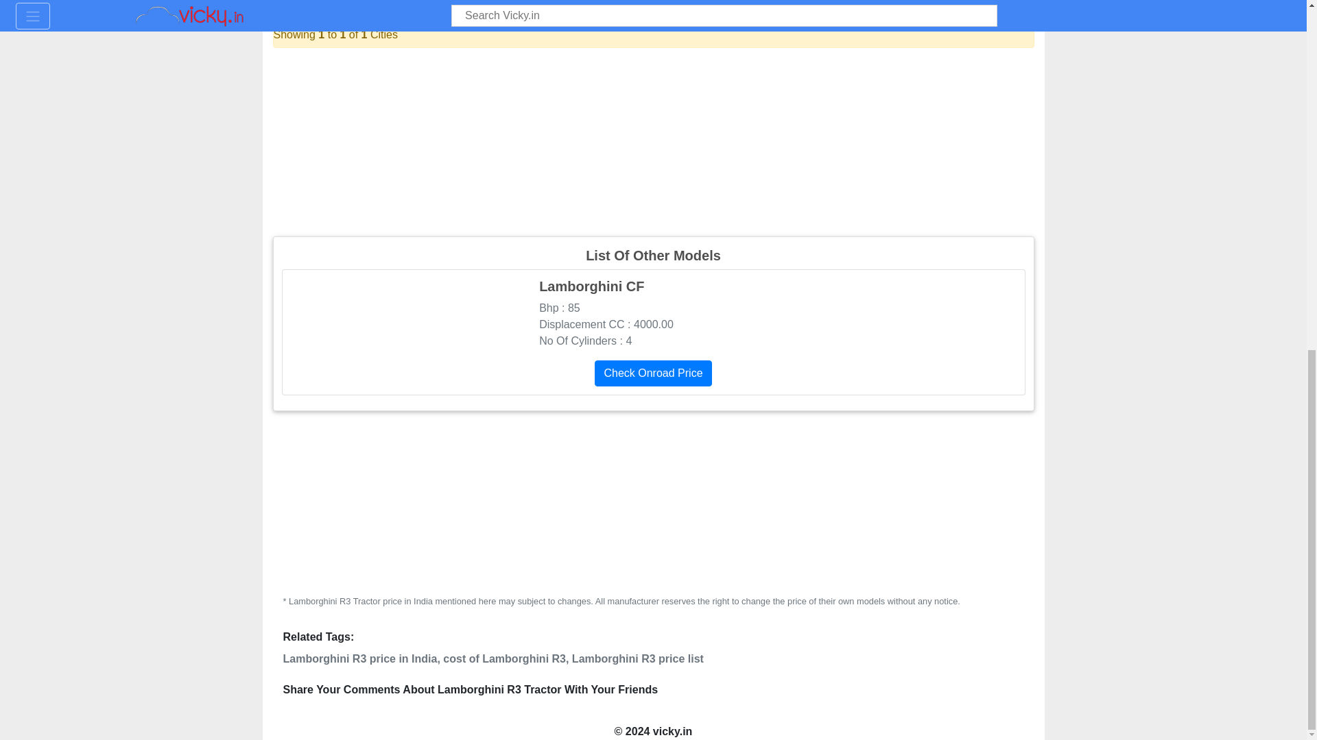  Describe the element at coordinates (653, 502) in the screenshot. I see `Advertisement` at that location.